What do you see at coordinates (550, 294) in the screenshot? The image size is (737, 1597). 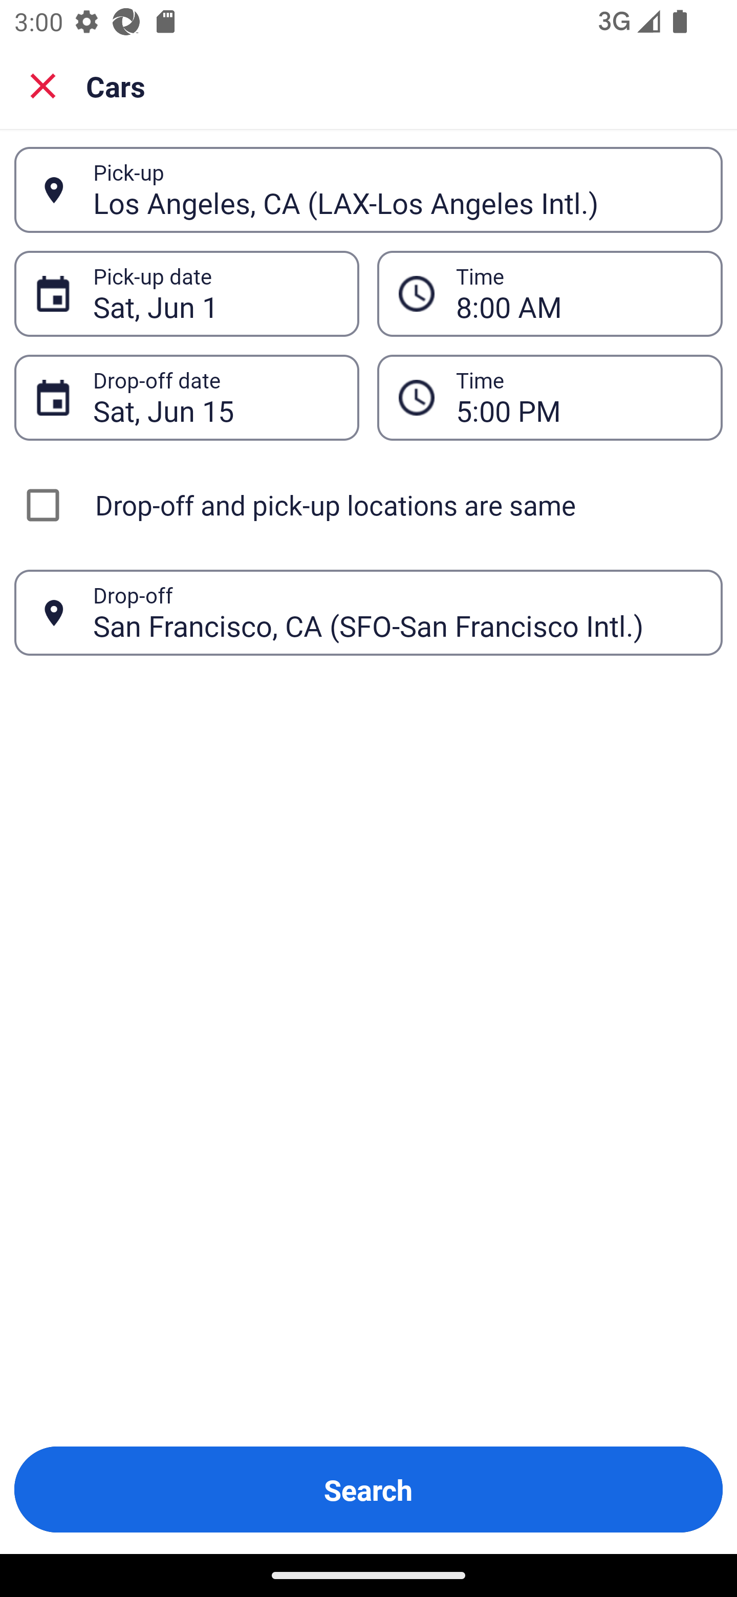 I see `8:00 AM` at bounding box center [550, 294].